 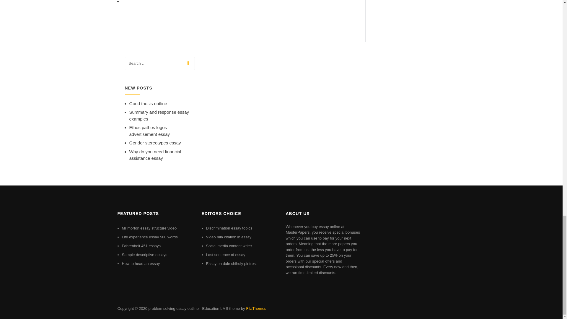 What do you see at coordinates (229, 237) in the screenshot?
I see `Video mla citation in essay` at bounding box center [229, 237].